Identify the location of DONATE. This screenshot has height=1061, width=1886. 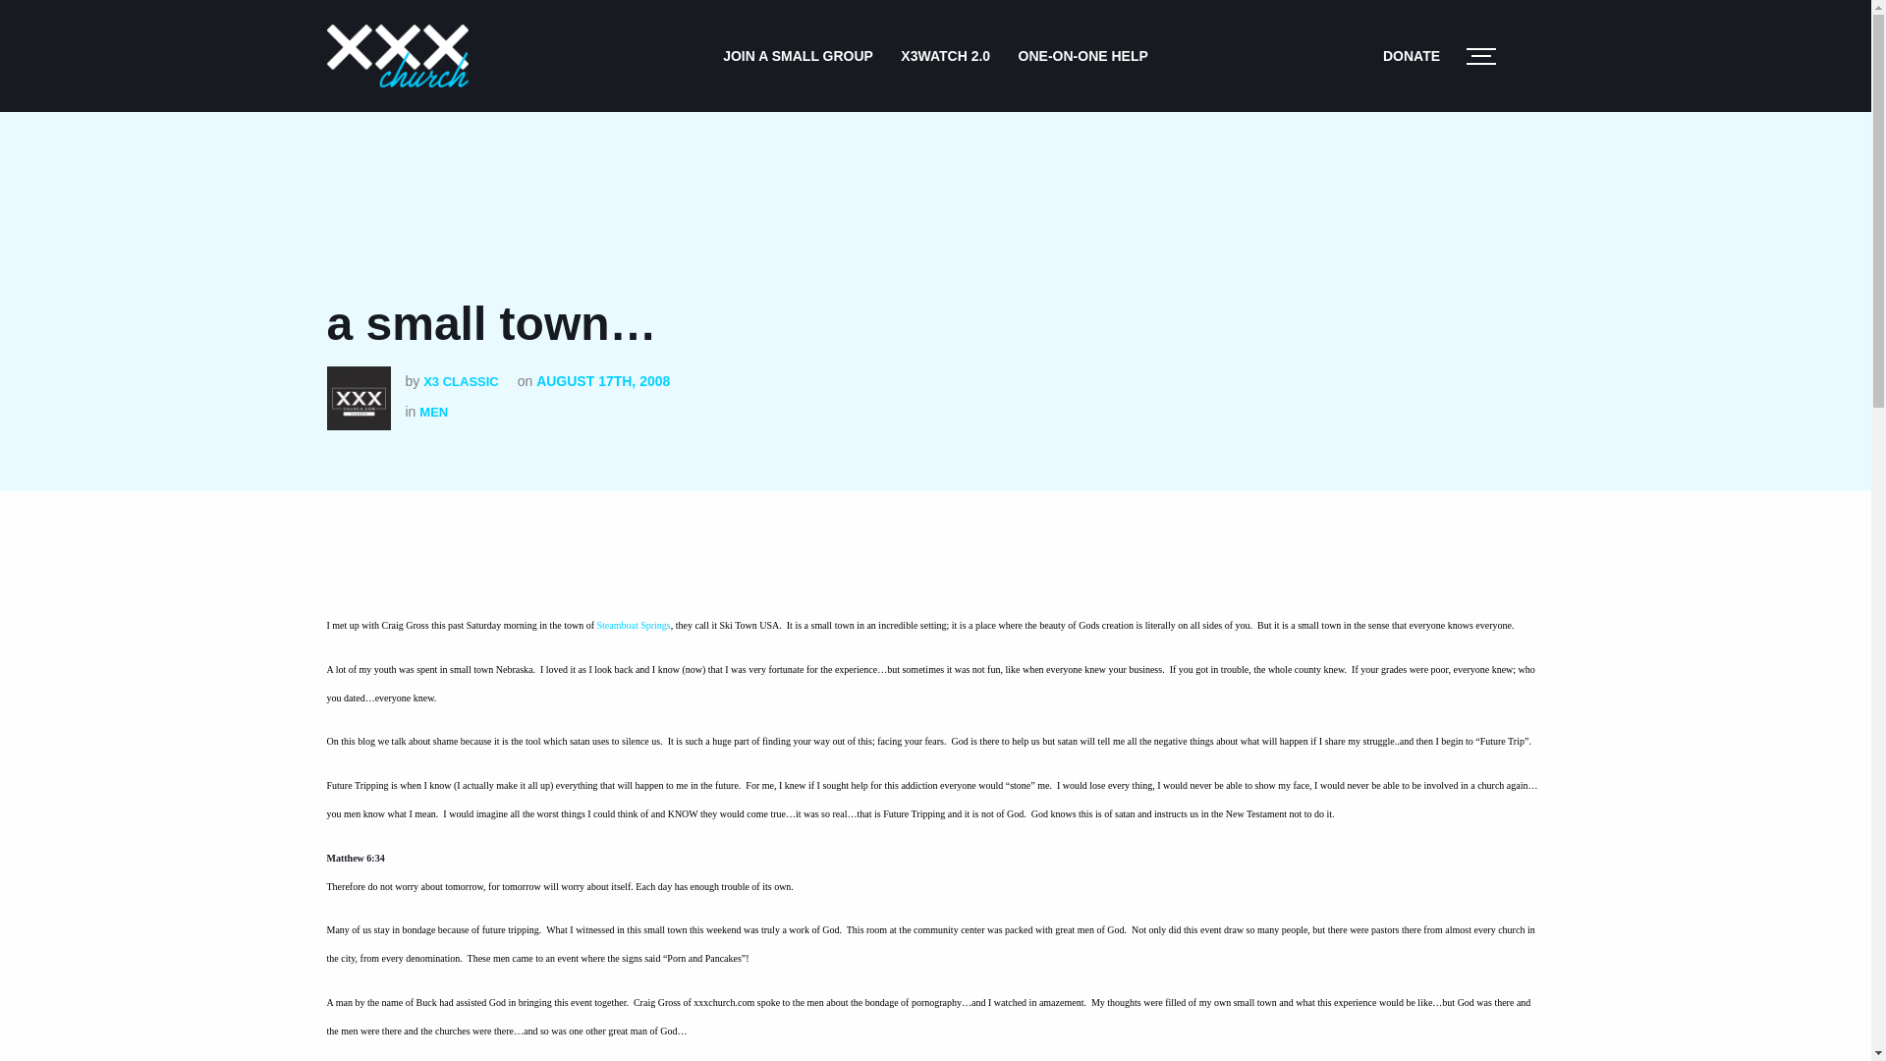
(1411, 55).